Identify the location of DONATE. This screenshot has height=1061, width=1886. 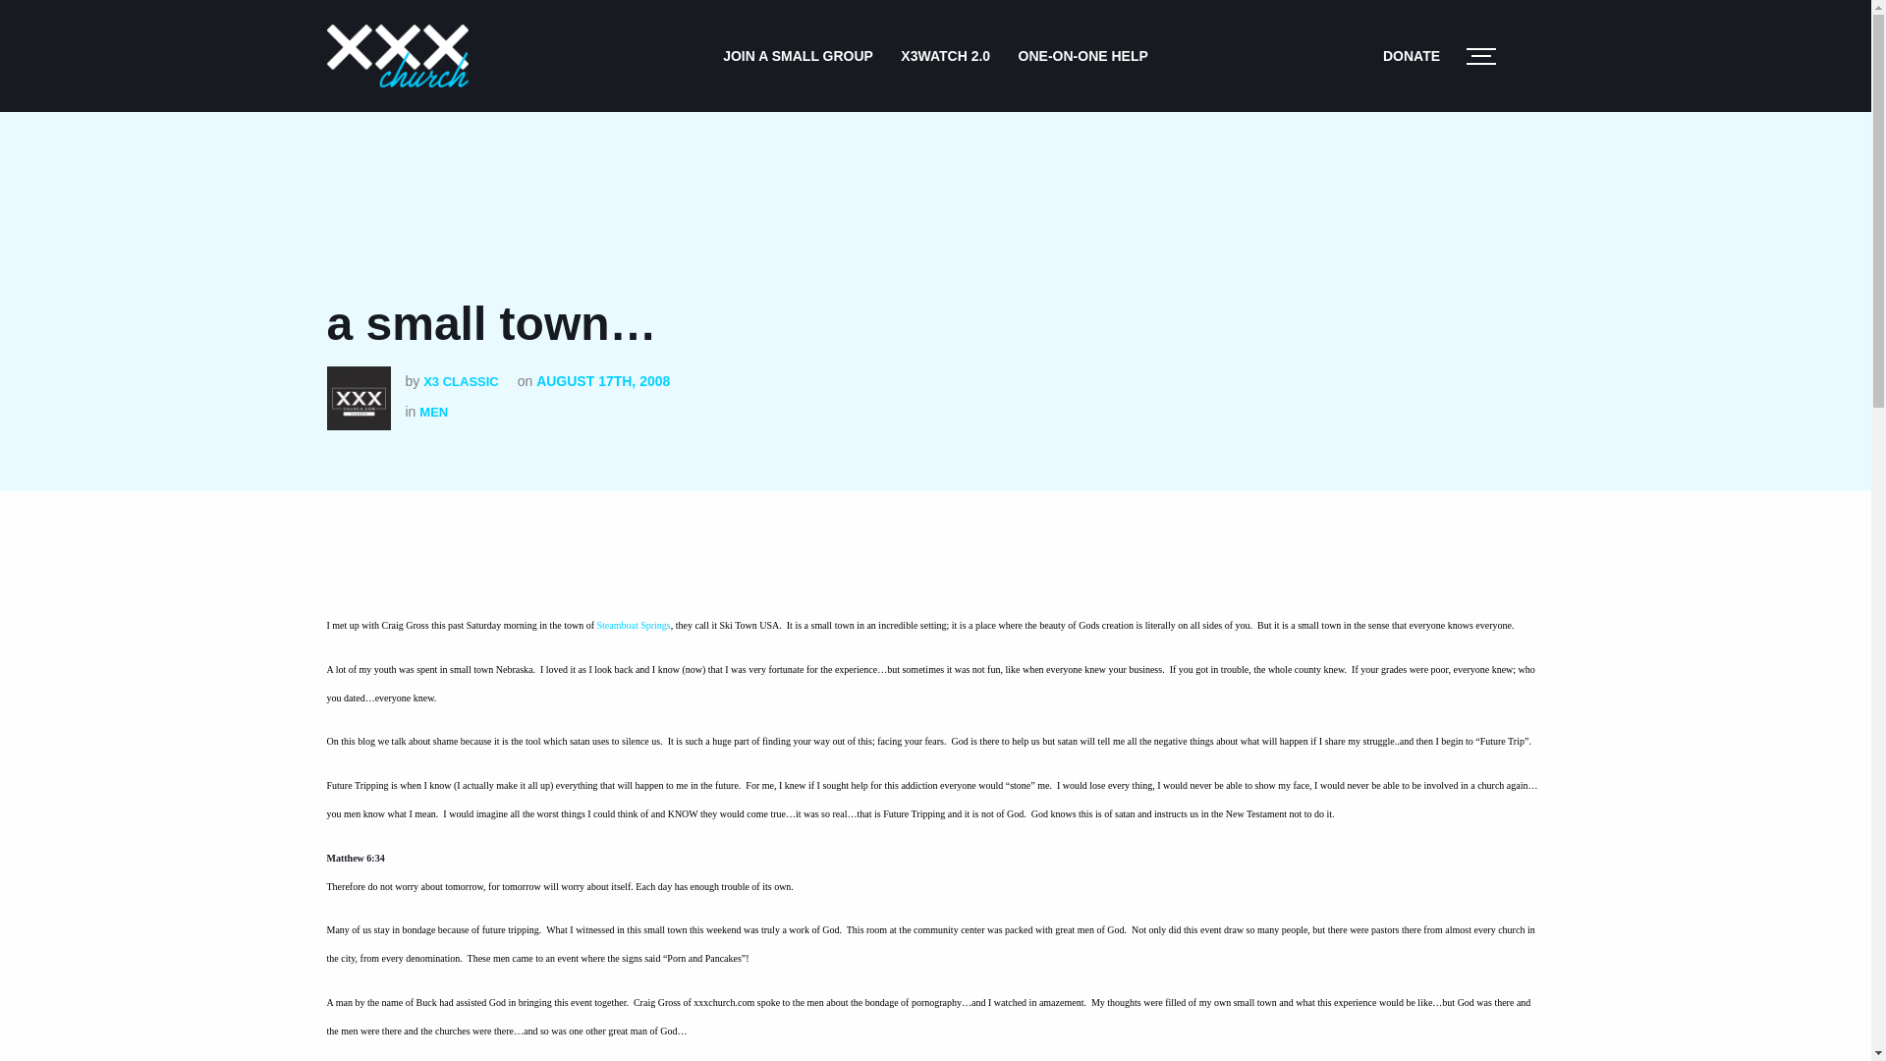
(1411, 55).